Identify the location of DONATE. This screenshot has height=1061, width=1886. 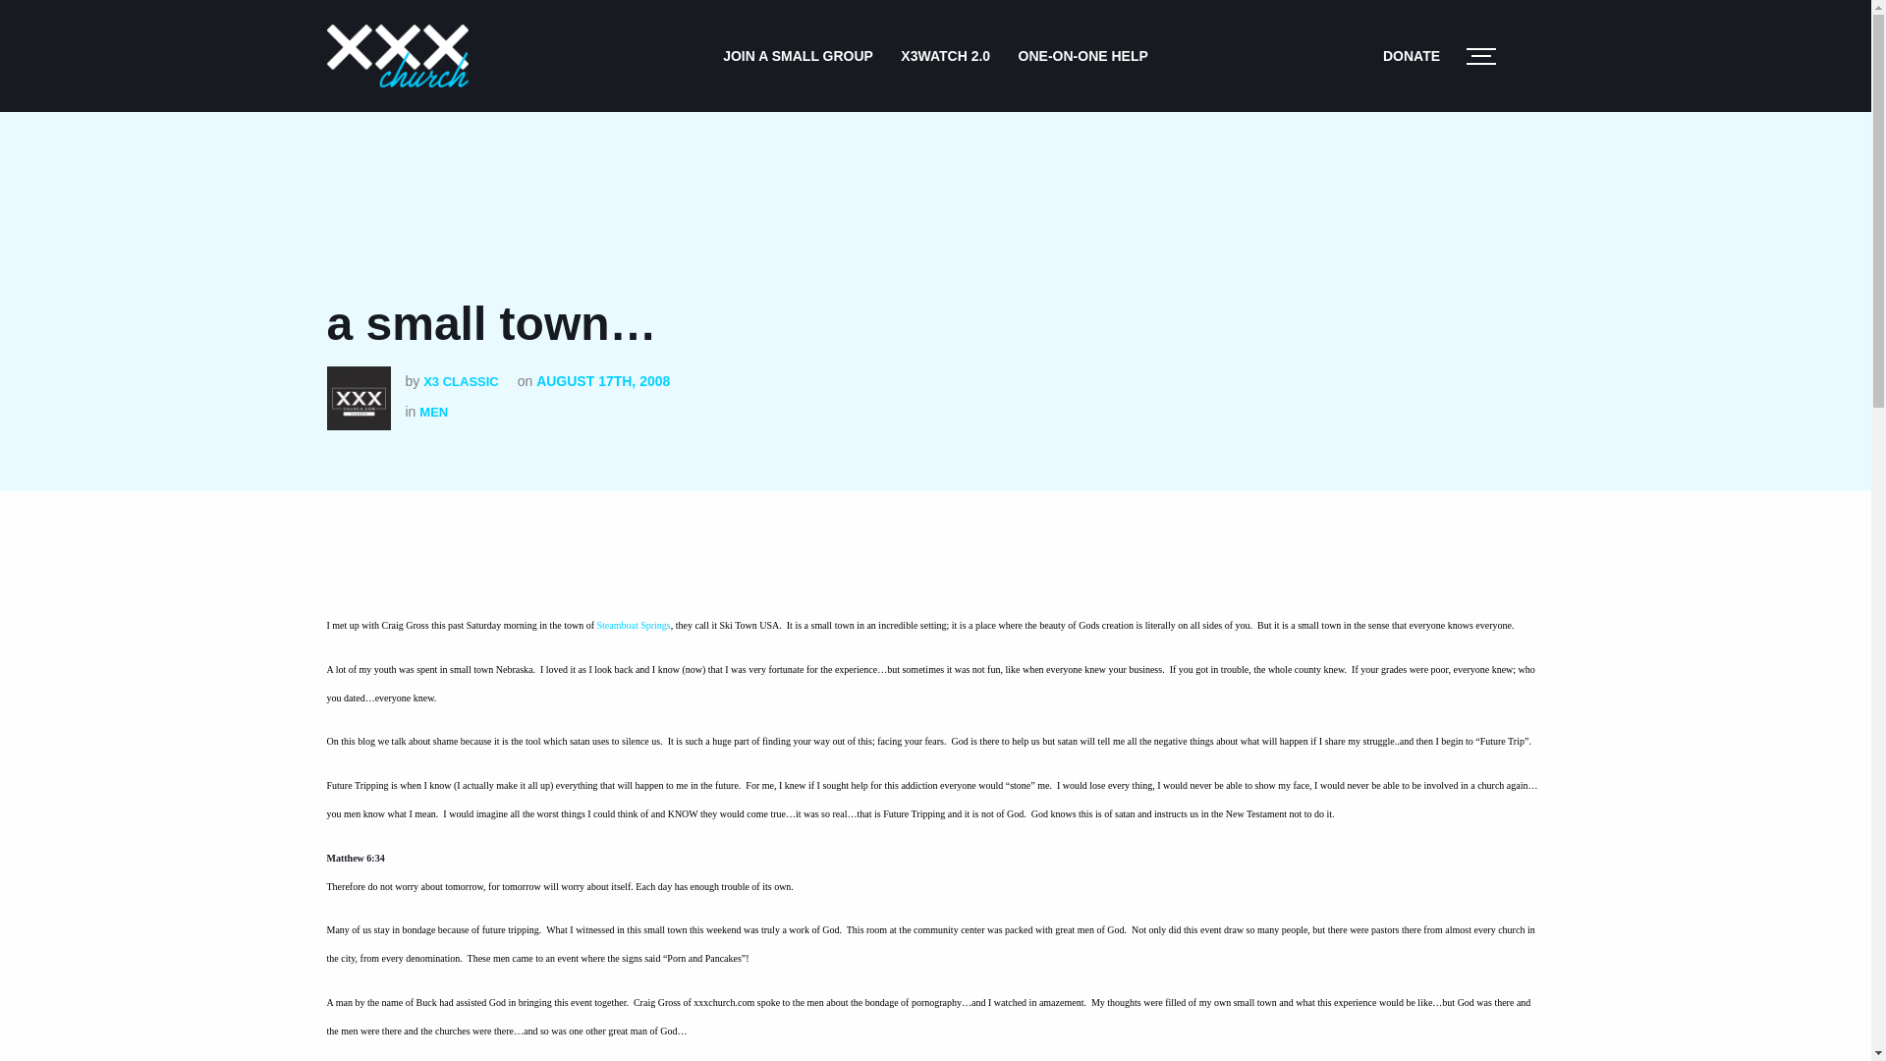
(1411, 55).